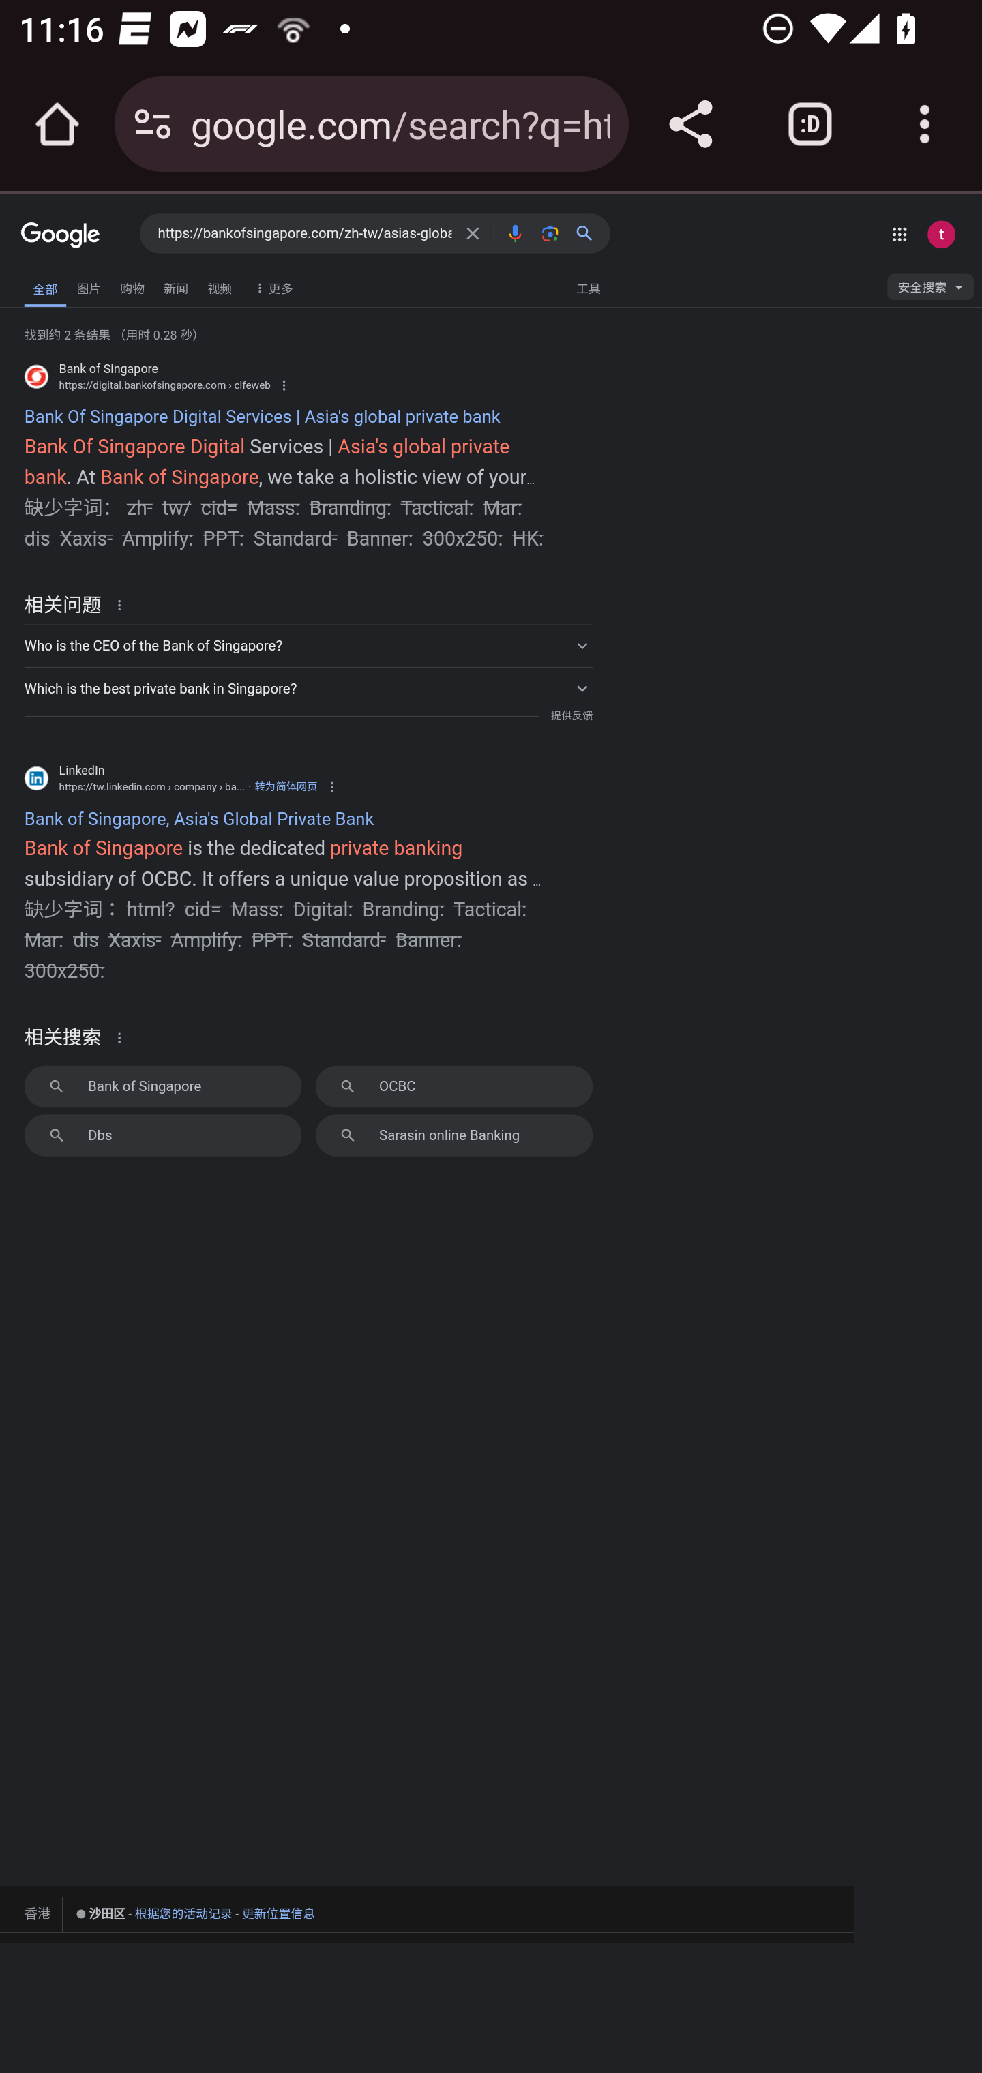 Image resolution: width=982 pixels, height=2073 pixels. Describe the element at coordinates (57, 260) in the screenshot. I see `关闭“连续滚动”` at that location.